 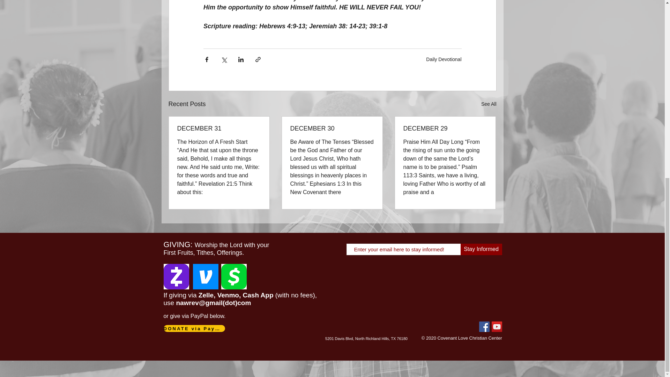 I want to click on Unknown-4.png, so click(x=176, y=276).